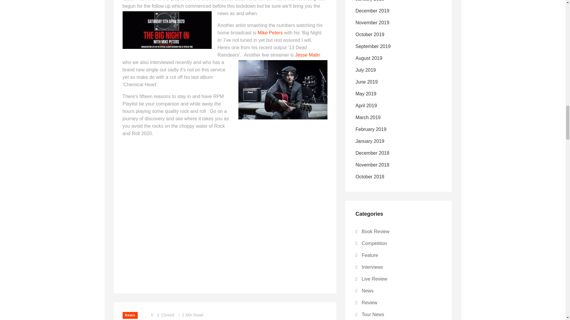 This screenshot has width=570, height=320. Describe the element at coordinates (148, 315) in the screenshot. I see `Like this` at that location.